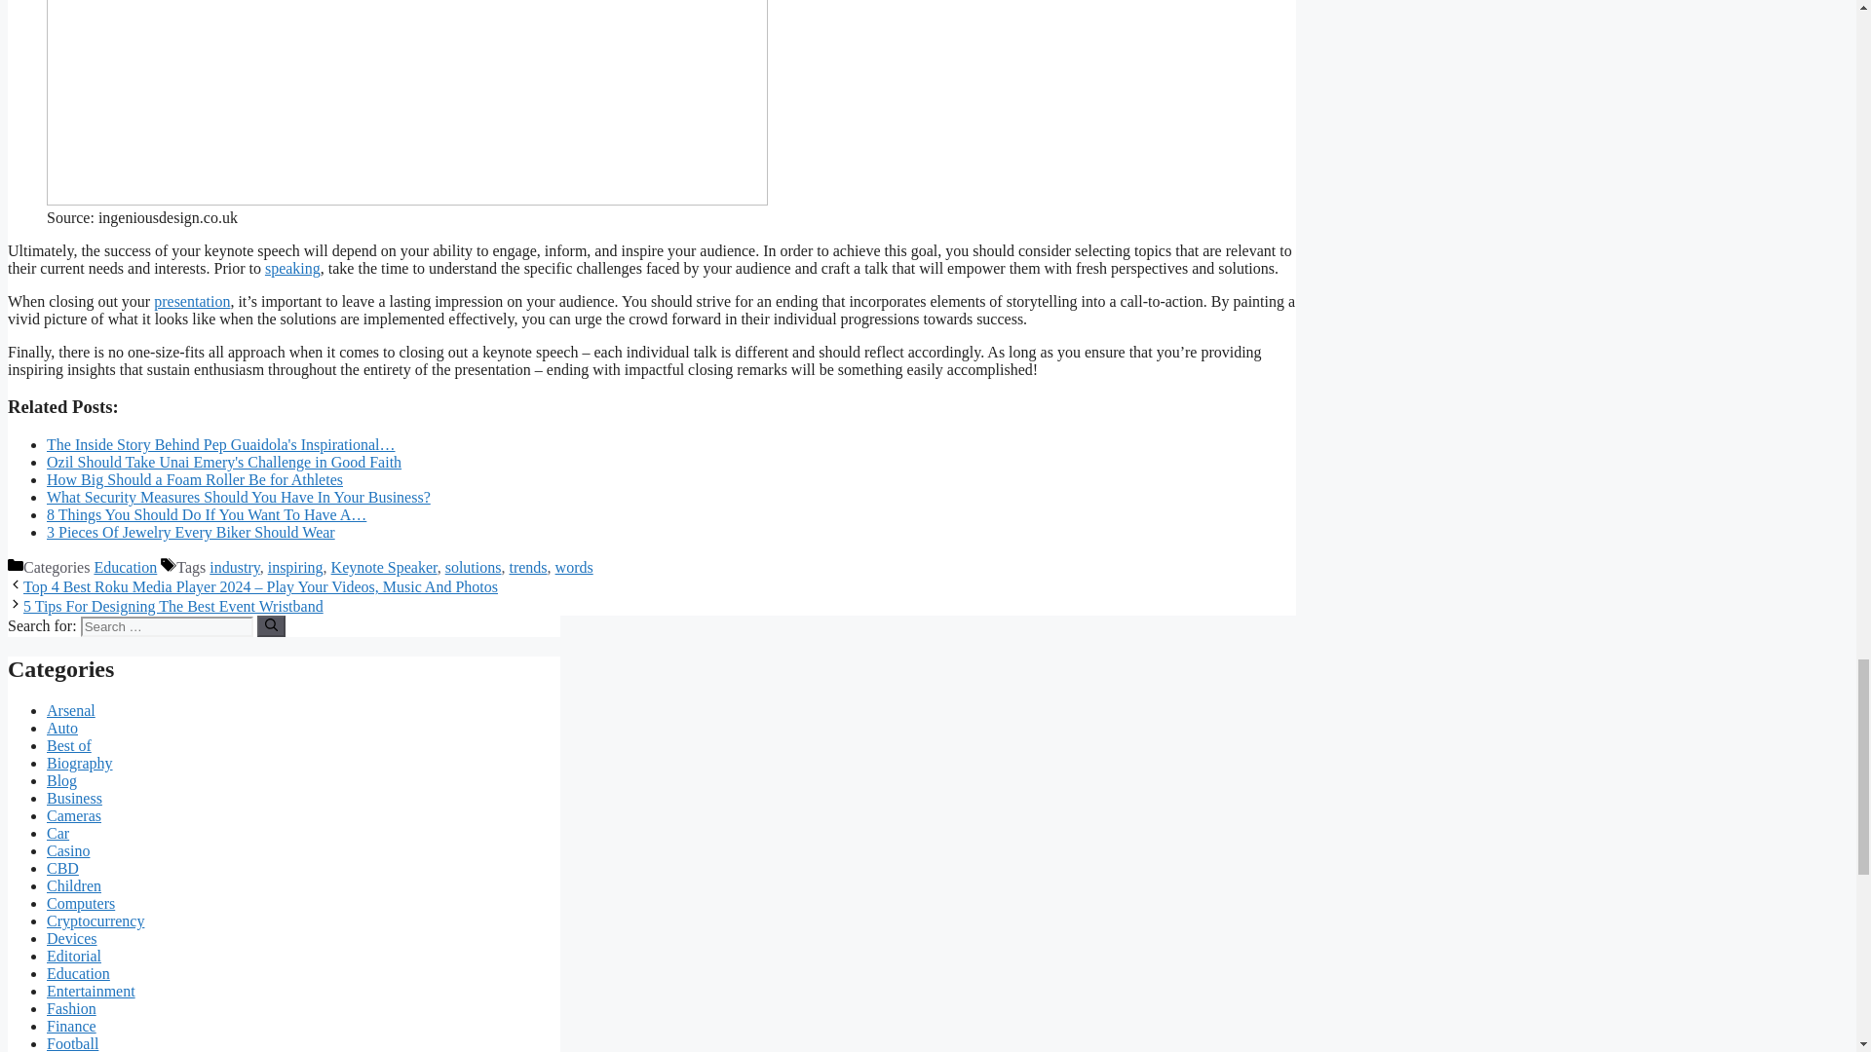  I want to click on Casino, so click(68, 851).